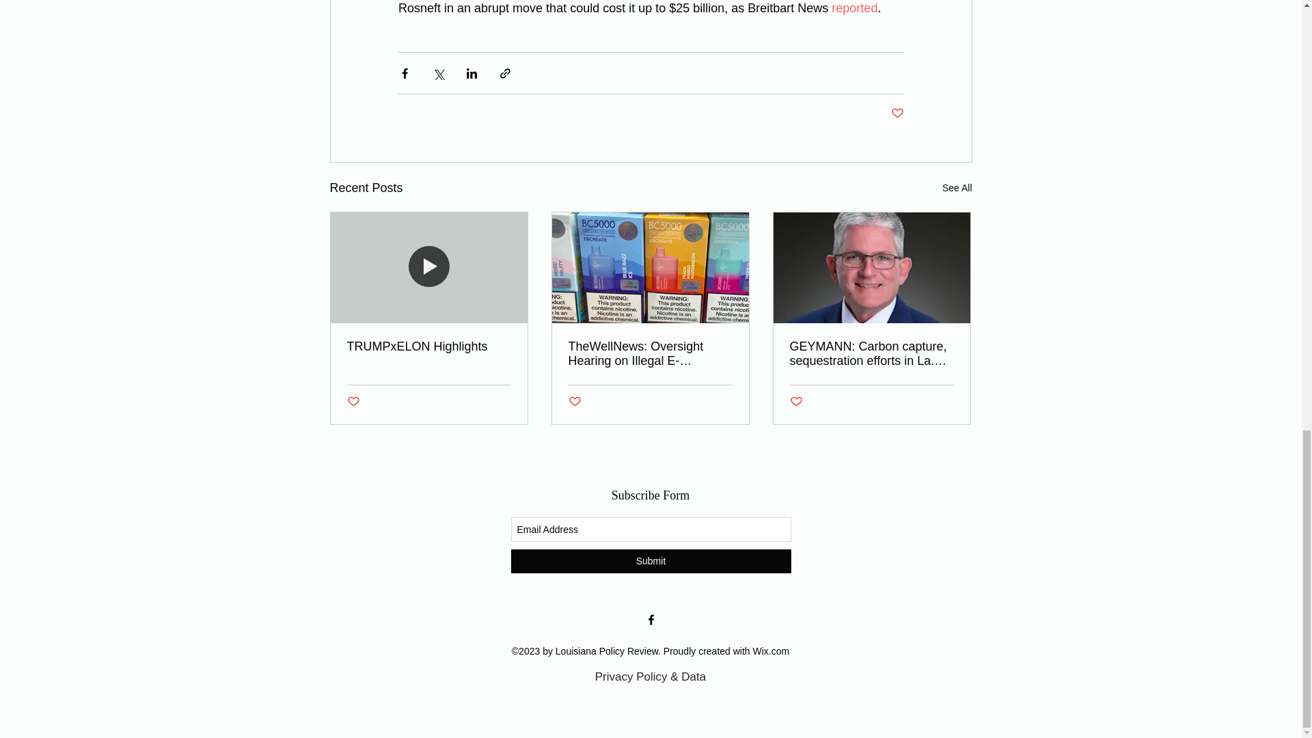 The image size is (1312, 738). I want to click on See All, so click(957, 189).